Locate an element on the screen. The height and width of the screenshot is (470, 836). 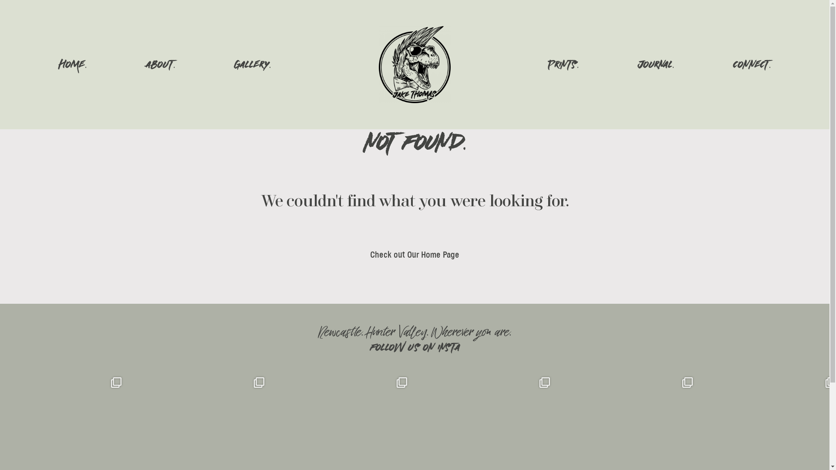
PRINTS. is located at coordinates (563, 64).